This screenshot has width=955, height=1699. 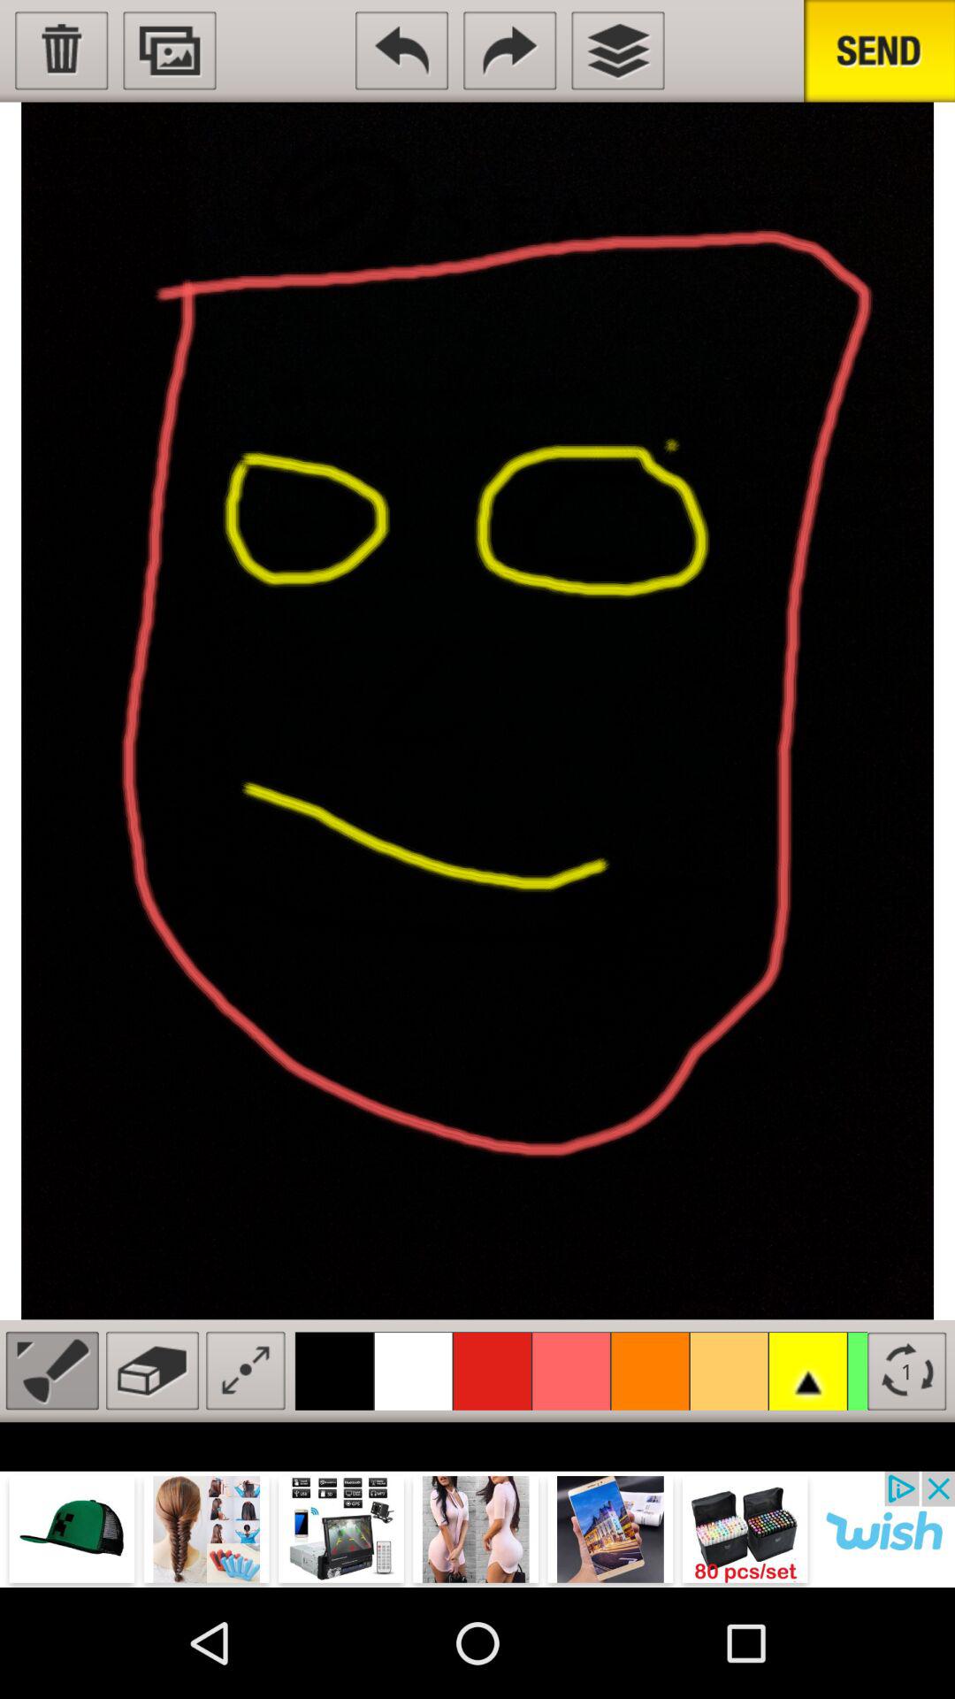 What do you see at coordinates (617, 50) in the screenshot?
I see `open layers panel` at bounding box center [617, 50].